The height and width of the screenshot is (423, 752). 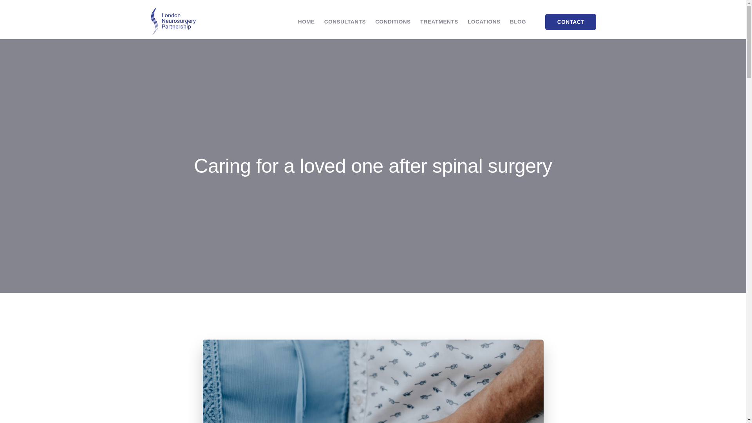 I want to click on TREATMENTS, so click(x=439, y=21).